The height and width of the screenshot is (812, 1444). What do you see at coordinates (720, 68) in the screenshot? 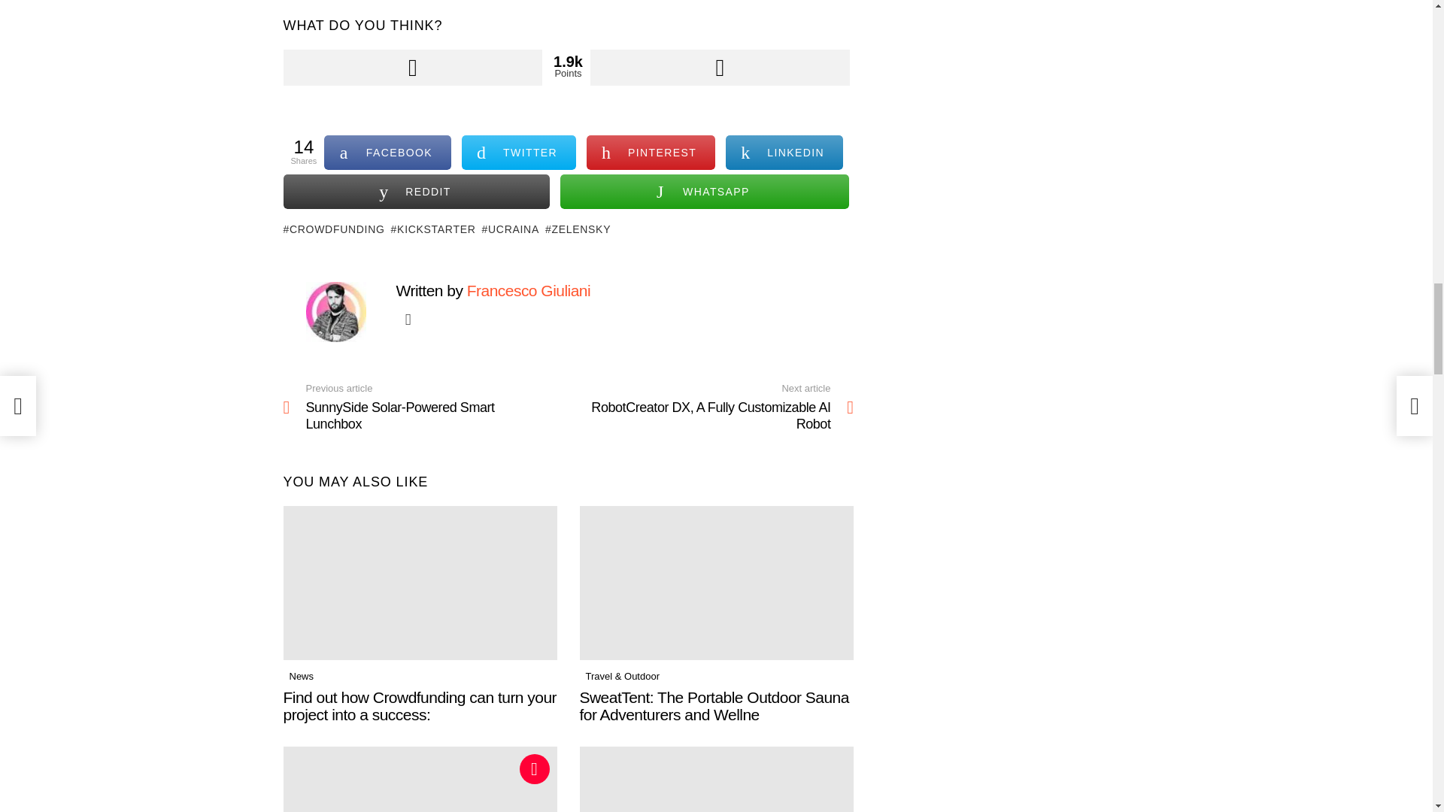
I see `Downvote` at bounding box center [720, 68].